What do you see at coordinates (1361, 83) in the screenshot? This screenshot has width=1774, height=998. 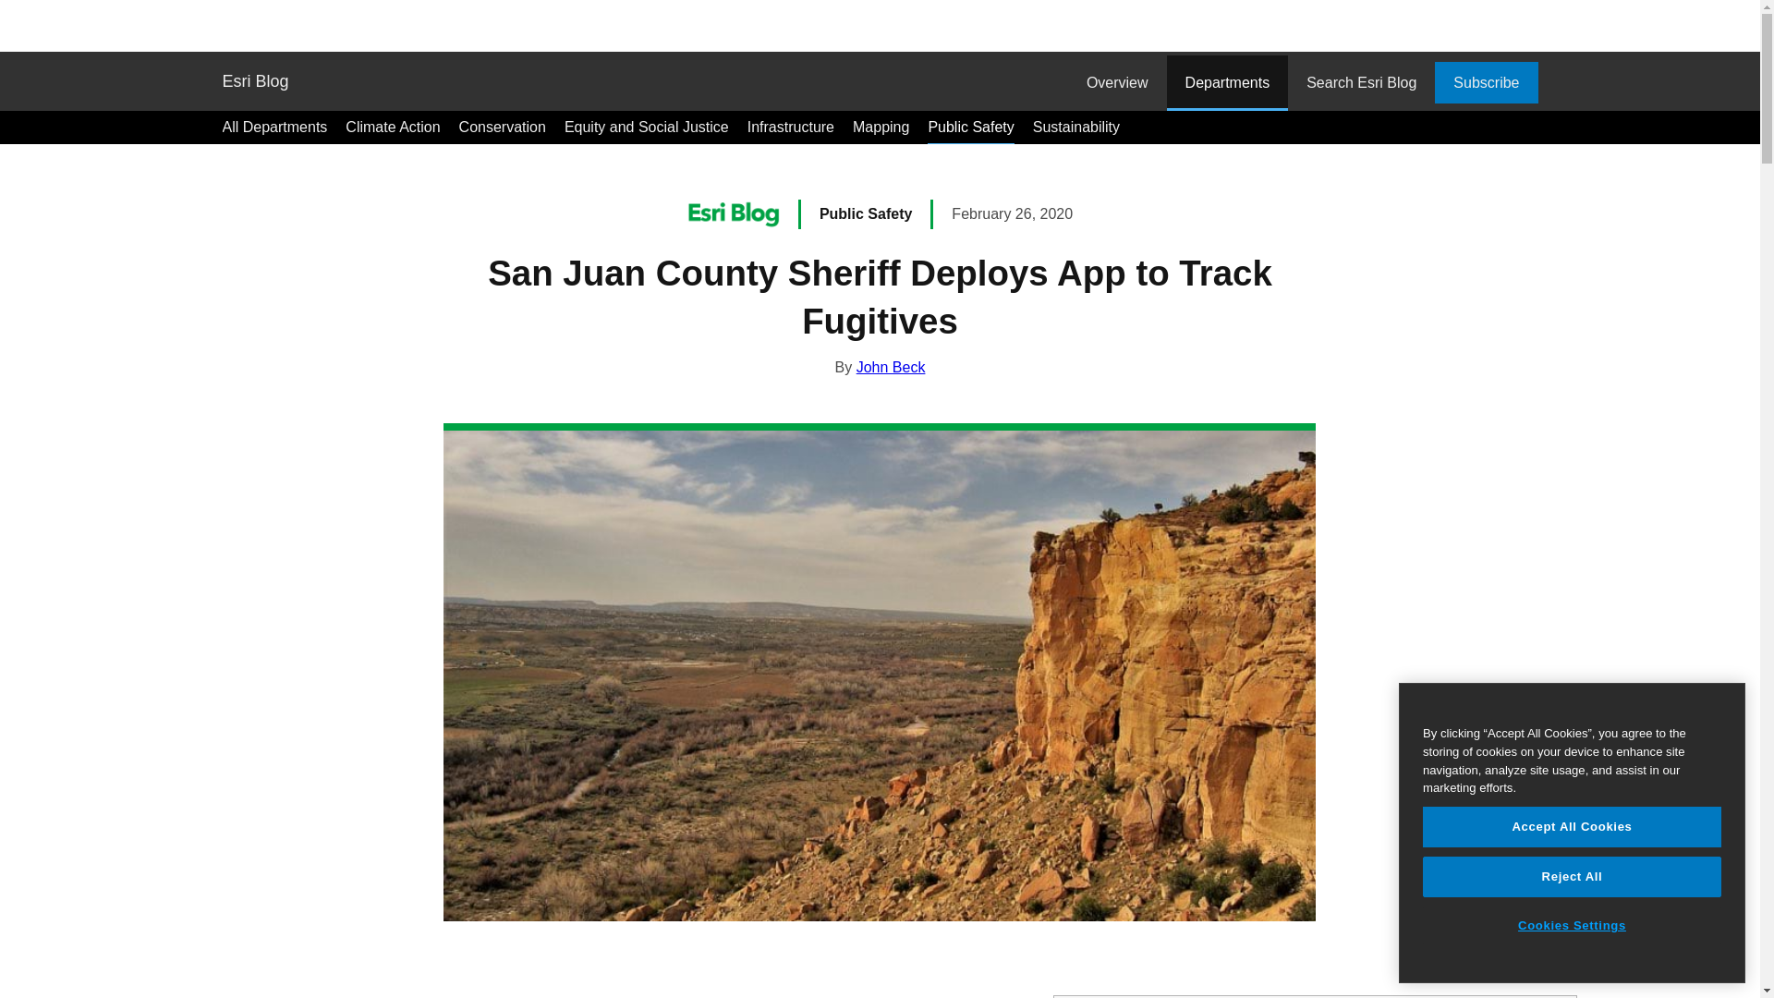 I see `Search Esri Blog` at bounding box center [1361, 83].